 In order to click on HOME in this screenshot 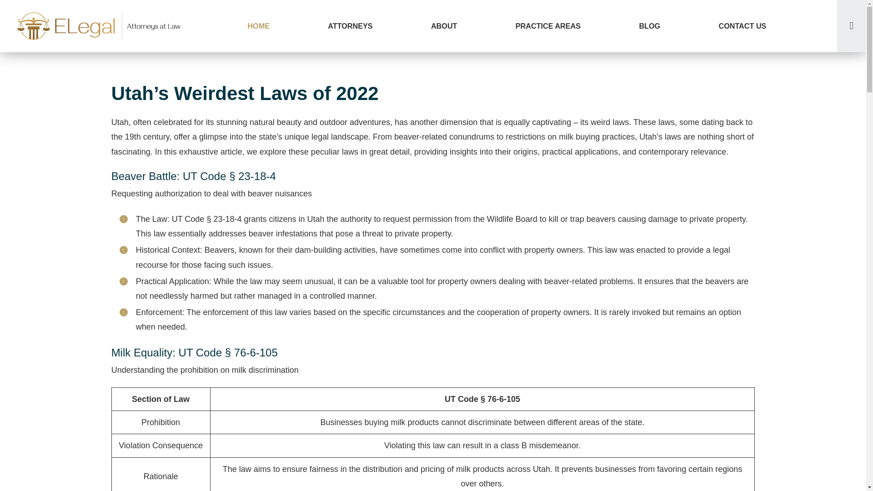, I will do `click(258, 26)`.